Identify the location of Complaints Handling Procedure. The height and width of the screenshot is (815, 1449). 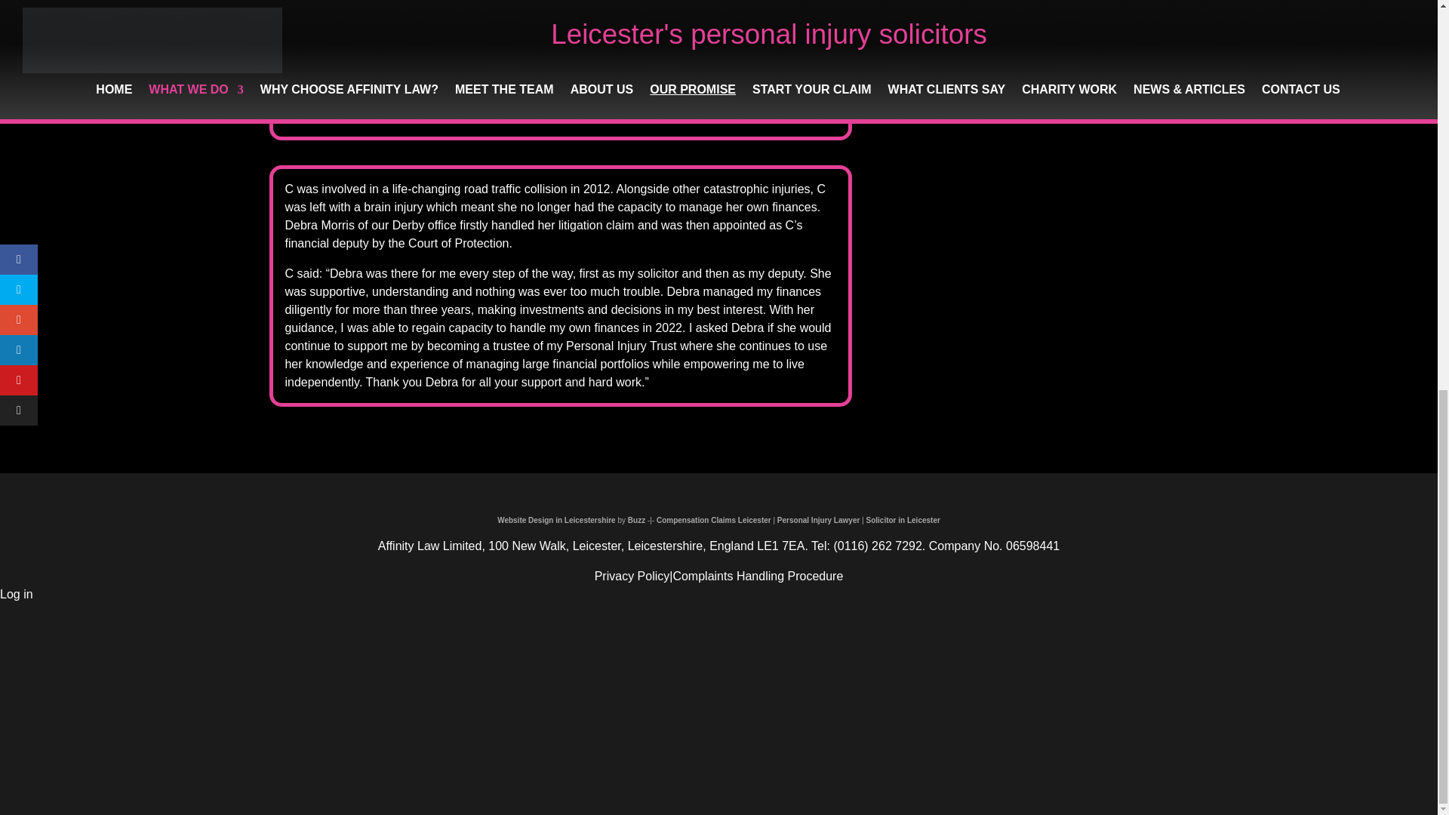
(758, 576).